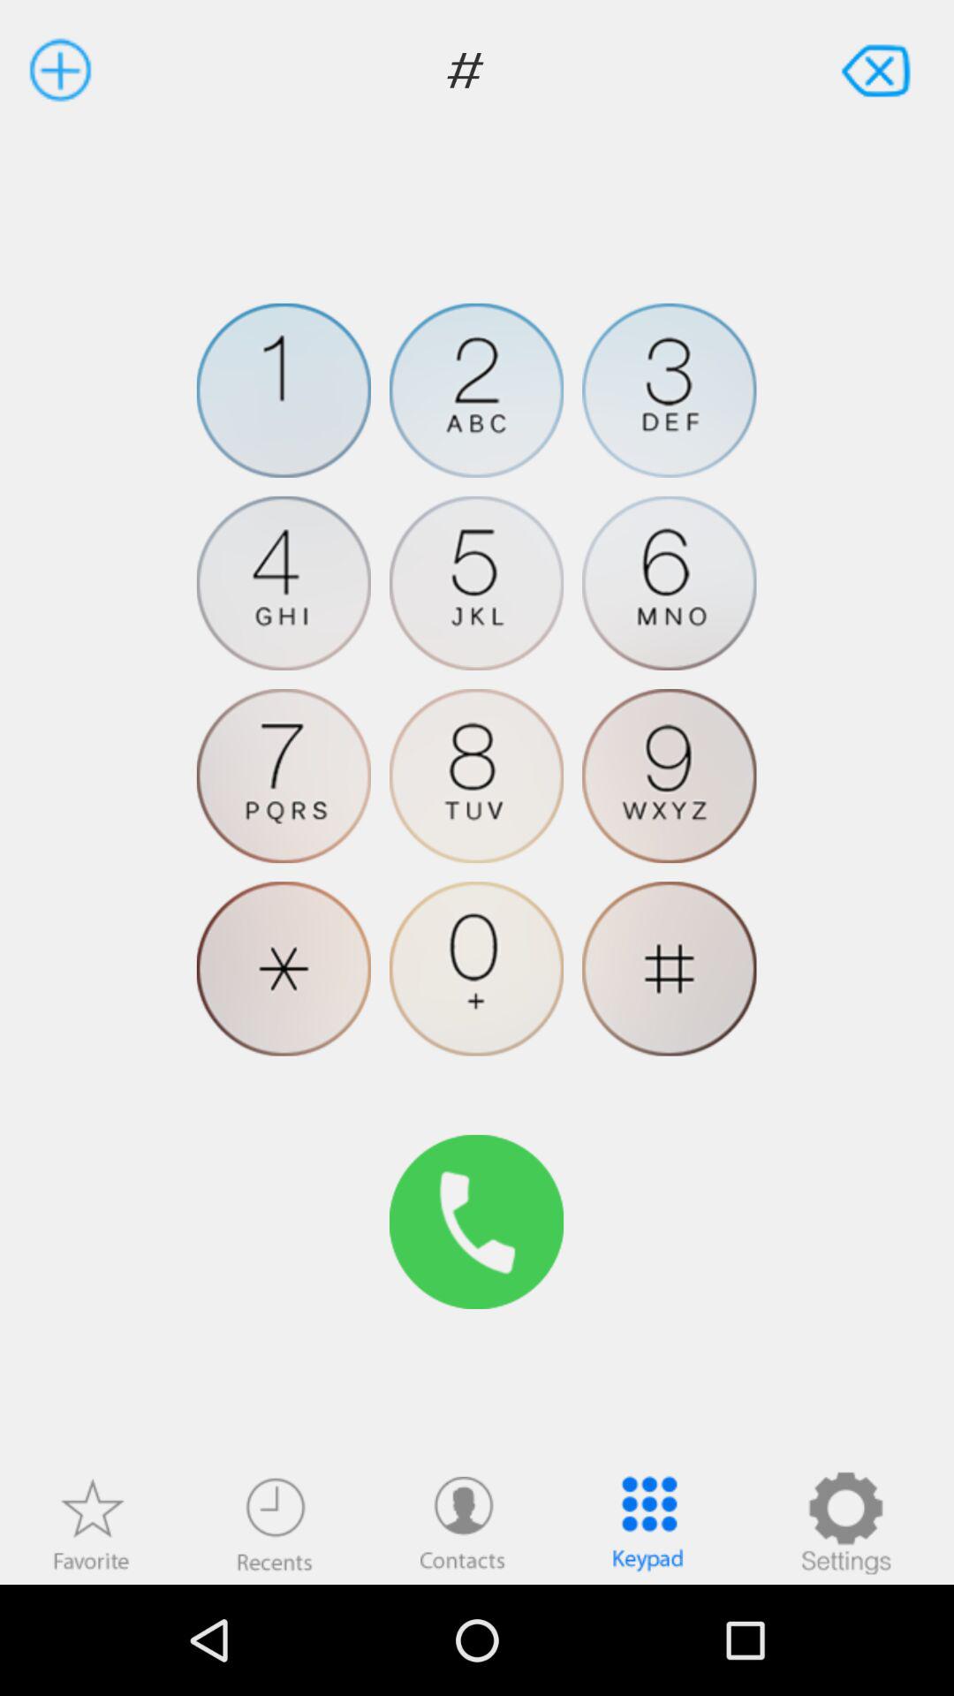 This screenshot has width=954, height=1696. What do you see at coordinates (648, 1523) in the screenshot?
I see `open-close the keypad` at bounding box center [648, 1523].